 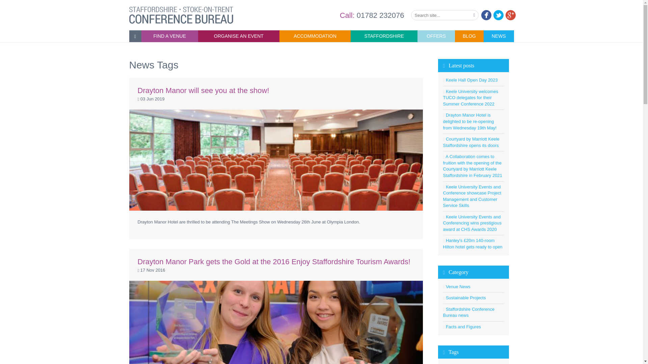 What do you see at coordinates (181, 14) in the screenshot?
I see `Staffordshire Stoke-on-Trent Conference Bureau` at bounding box center [181, 14].